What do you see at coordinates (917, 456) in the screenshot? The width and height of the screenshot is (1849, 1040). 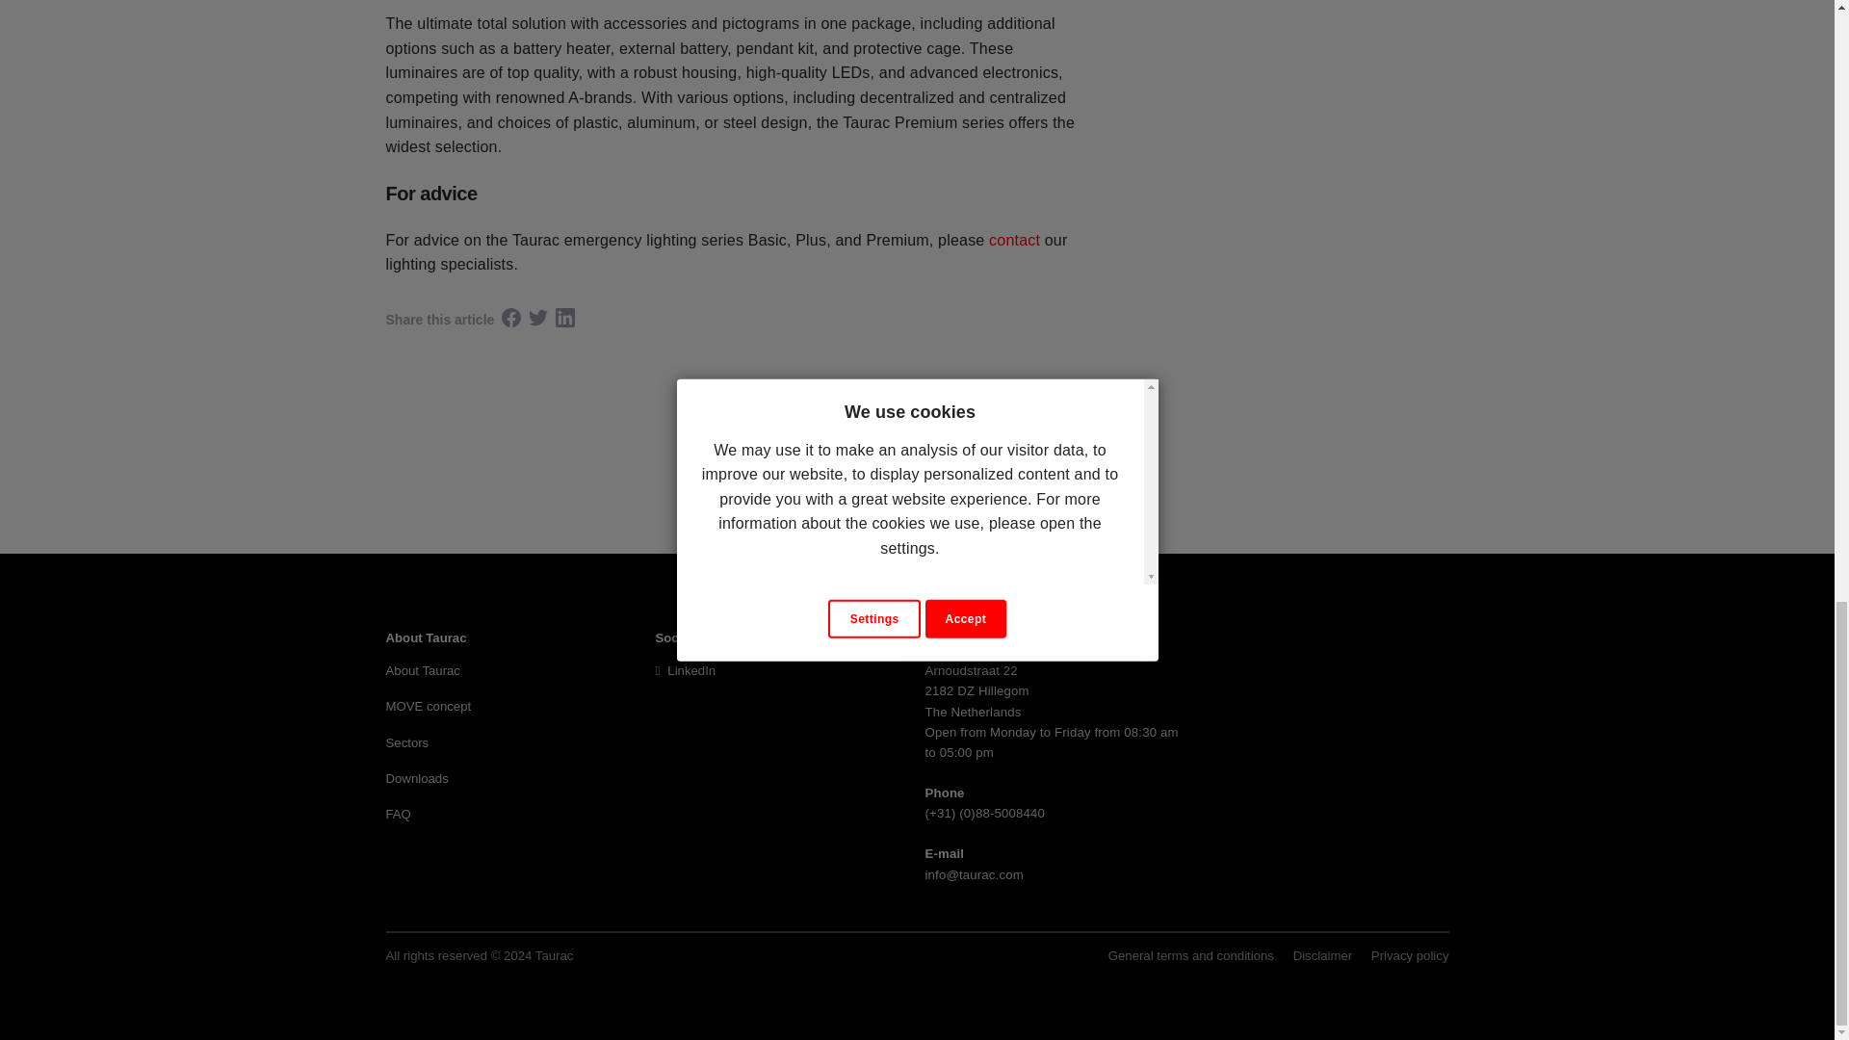 I see `Further news` at bounding box center [917, 456].